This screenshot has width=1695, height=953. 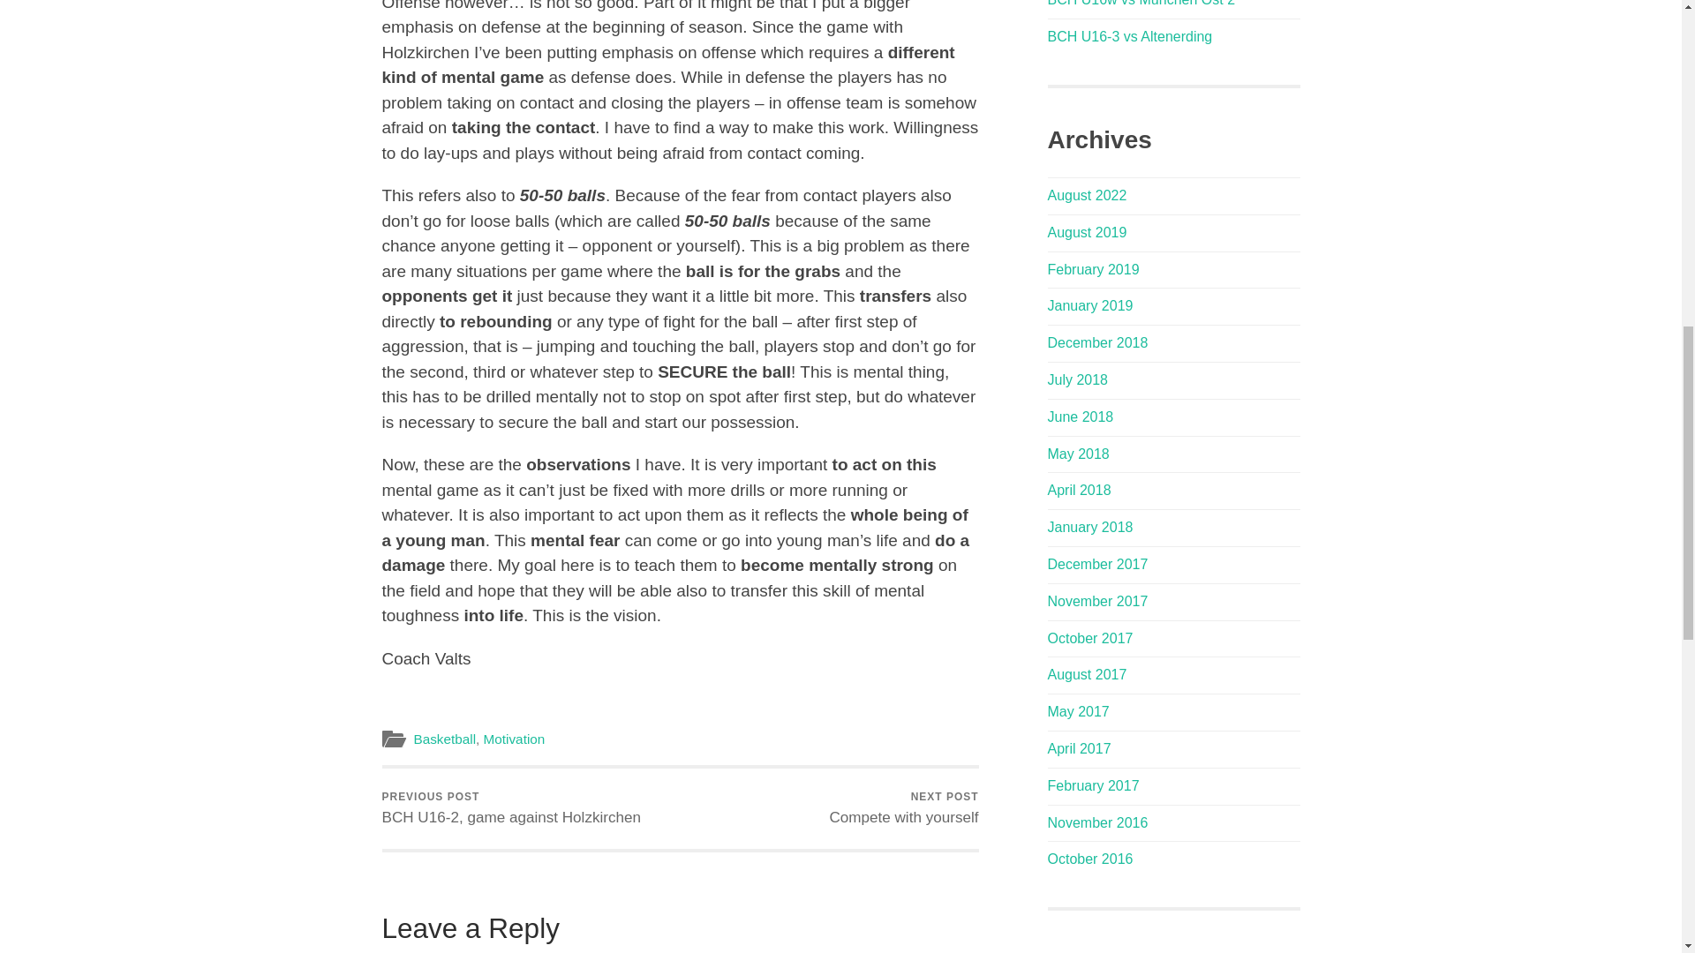 What do you see at coordinates (1093, 270) in the screenshot?
I see `December 2017` at bounding box center [1093, 270].